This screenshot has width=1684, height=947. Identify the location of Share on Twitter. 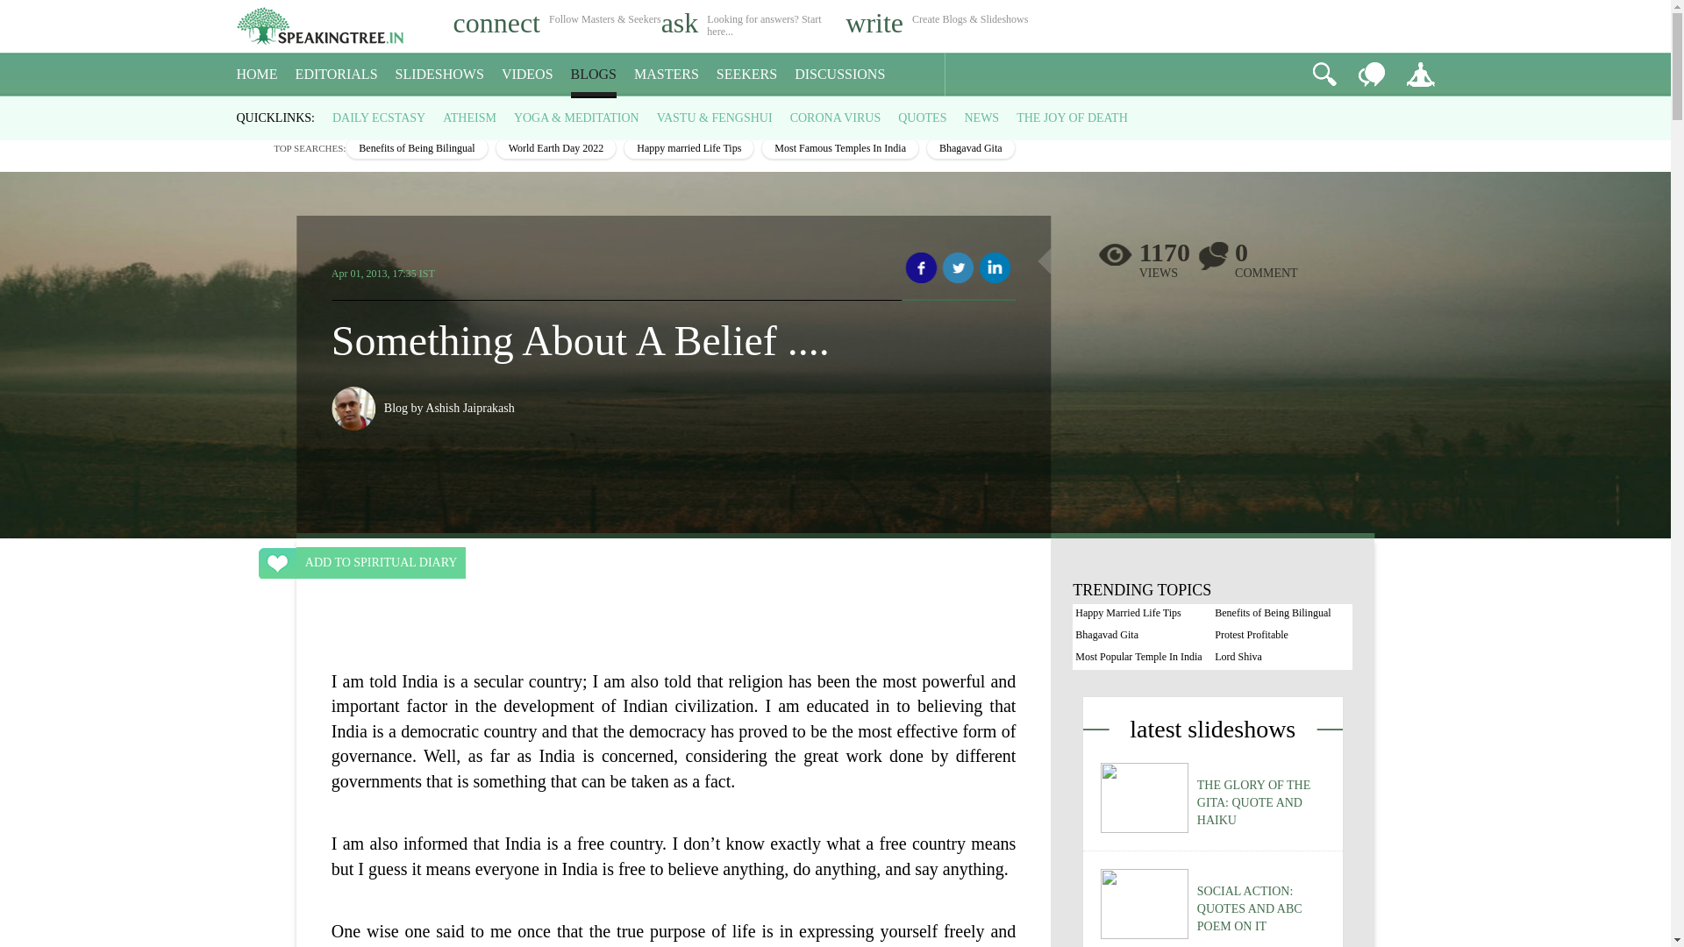
(958, 268).